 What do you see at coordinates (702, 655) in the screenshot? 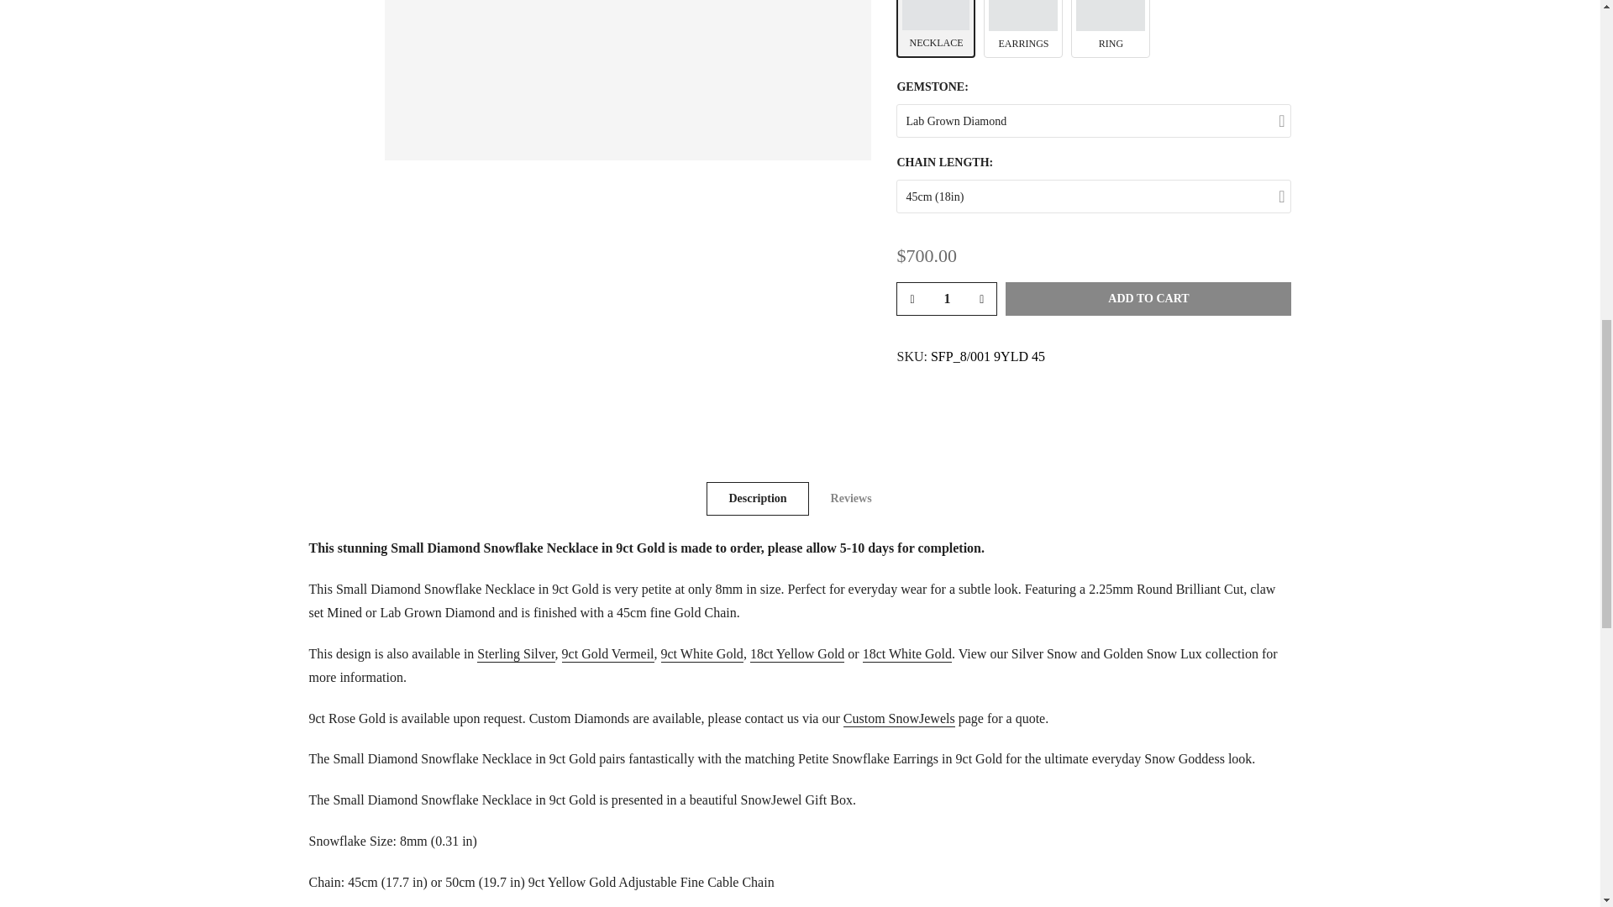
I see `Small Diamond Snowflake Necklace in 9ct White Gold` at bounding box center [702, 655].